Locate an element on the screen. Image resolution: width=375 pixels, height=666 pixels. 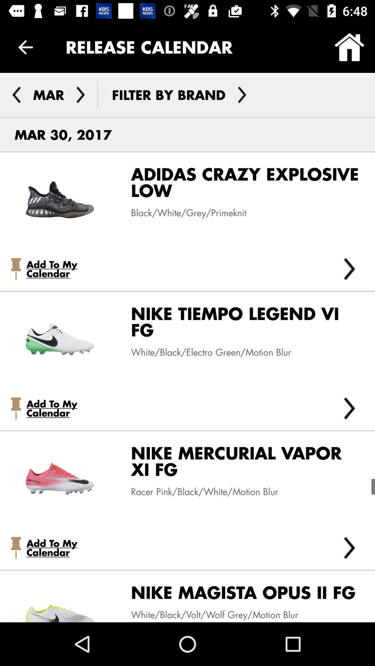
open icon to the right of the add to my icon is located at coordinates (349, 268).